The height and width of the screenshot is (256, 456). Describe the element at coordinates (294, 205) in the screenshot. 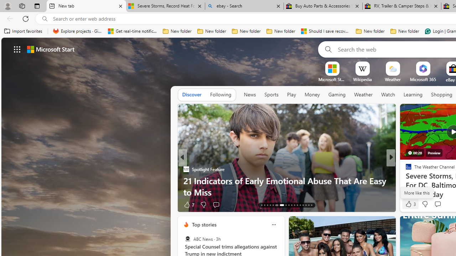

I see `AutomationID: tab-23` at that location.